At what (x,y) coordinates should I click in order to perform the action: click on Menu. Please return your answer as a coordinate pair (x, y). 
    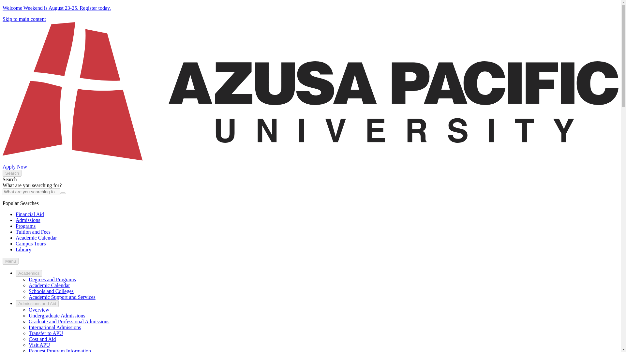
    Looking at the image, I should click on (10, 261).